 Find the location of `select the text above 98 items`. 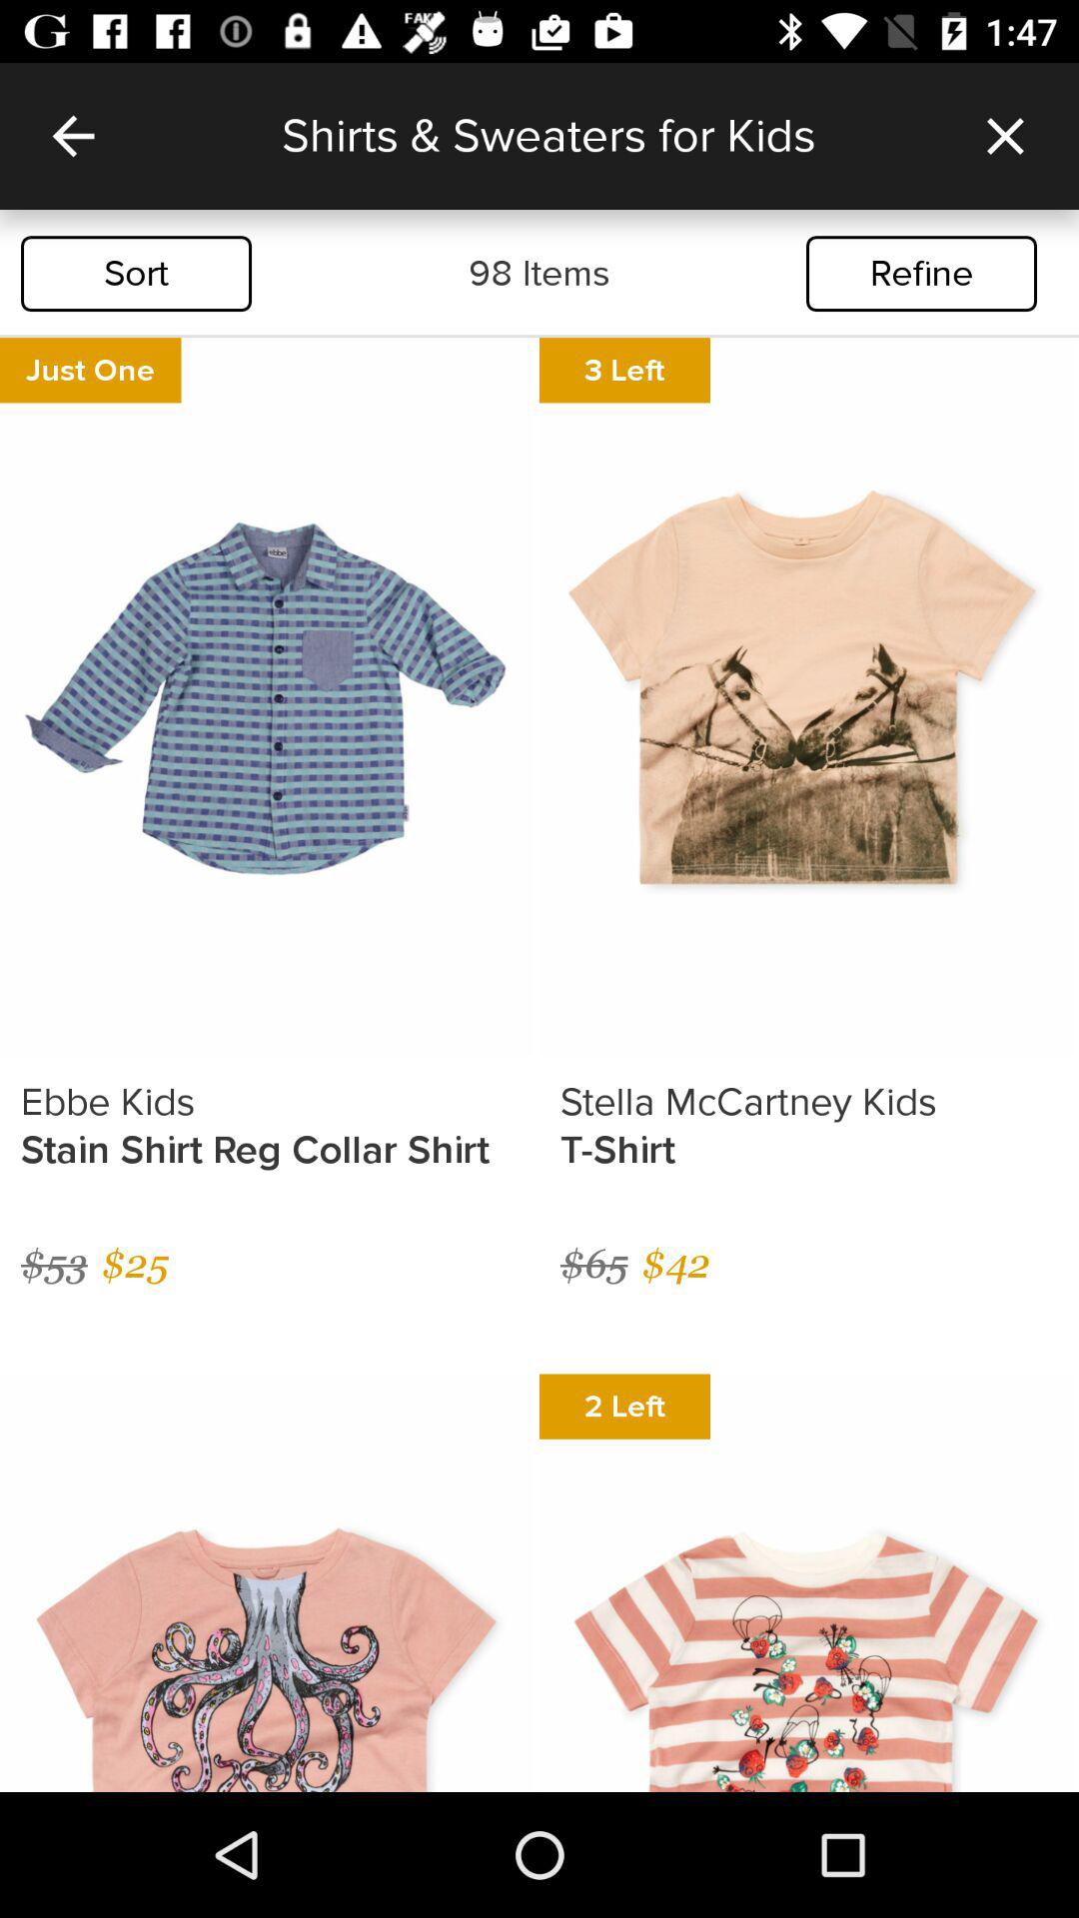

select the text above 98 items is located at coordinates (606, 136).